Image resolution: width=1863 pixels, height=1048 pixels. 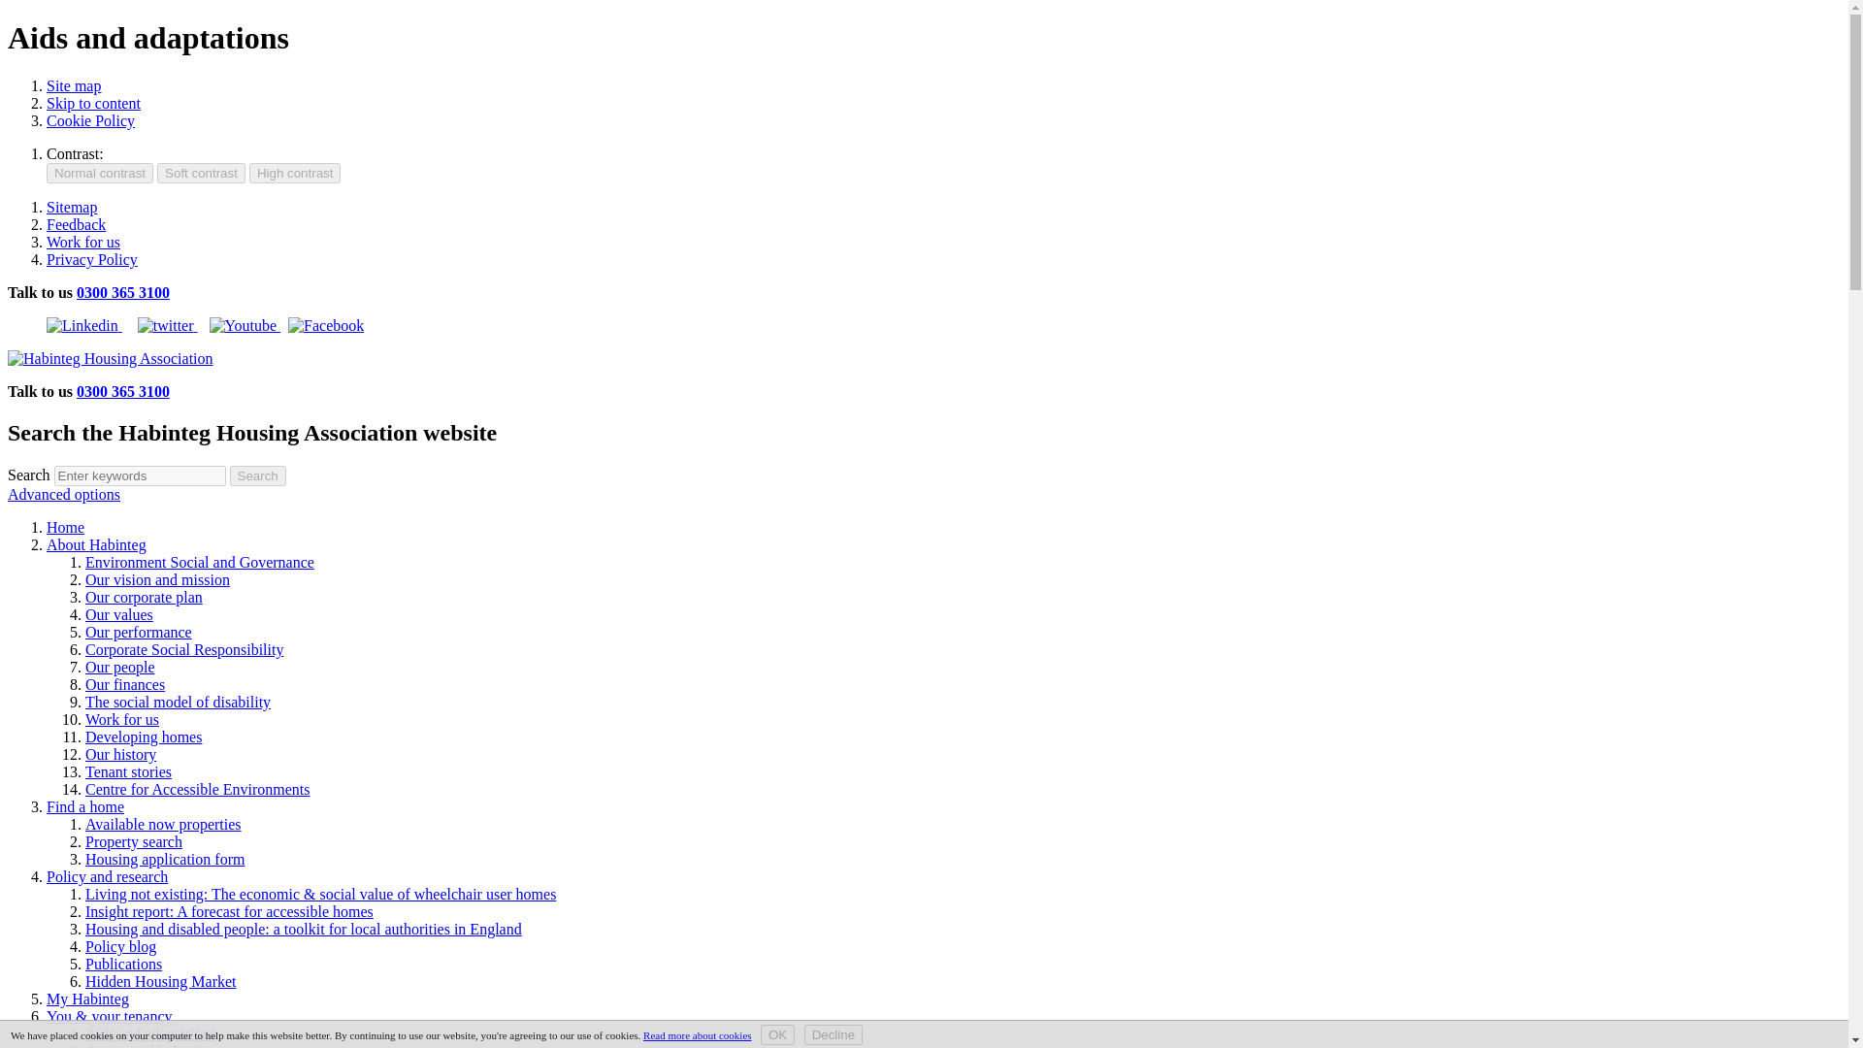 What do you see at coordinates (107, 876) in the screenshot?
I see `Policy and research` at bounding box center [107, 876].